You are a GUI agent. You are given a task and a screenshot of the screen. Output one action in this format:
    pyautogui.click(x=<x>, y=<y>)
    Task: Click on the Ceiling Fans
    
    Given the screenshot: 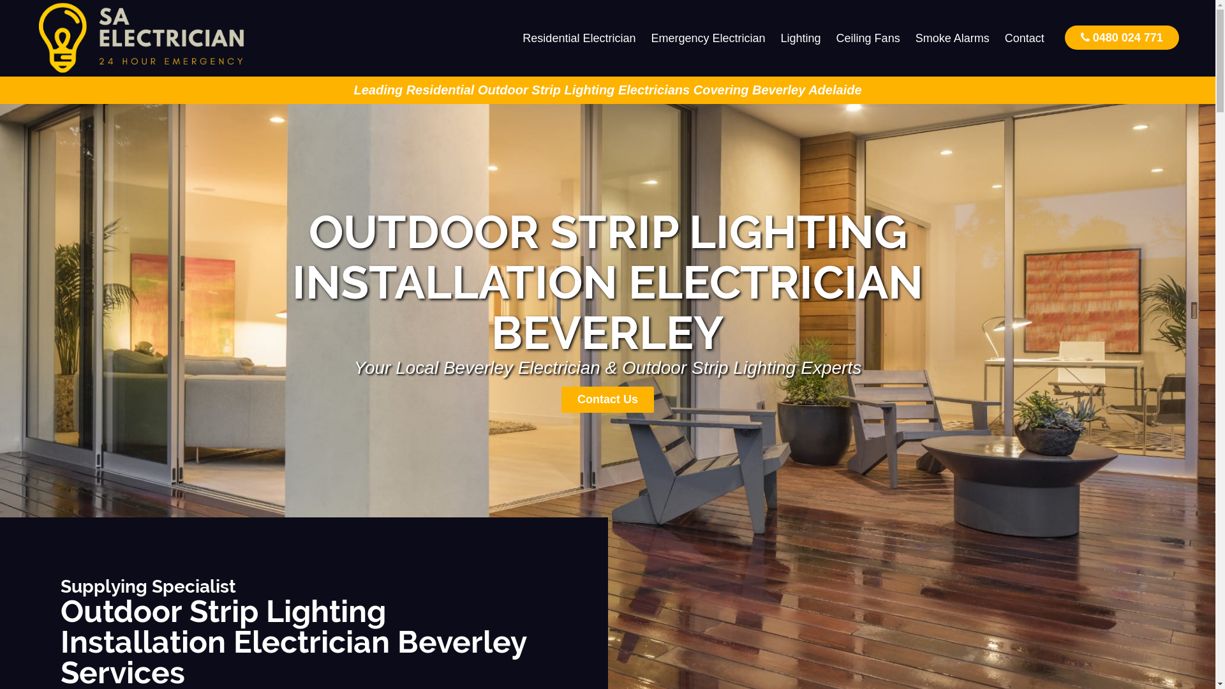 What is the action you would take?
    pyautogui.click(x=868, y=38)
    